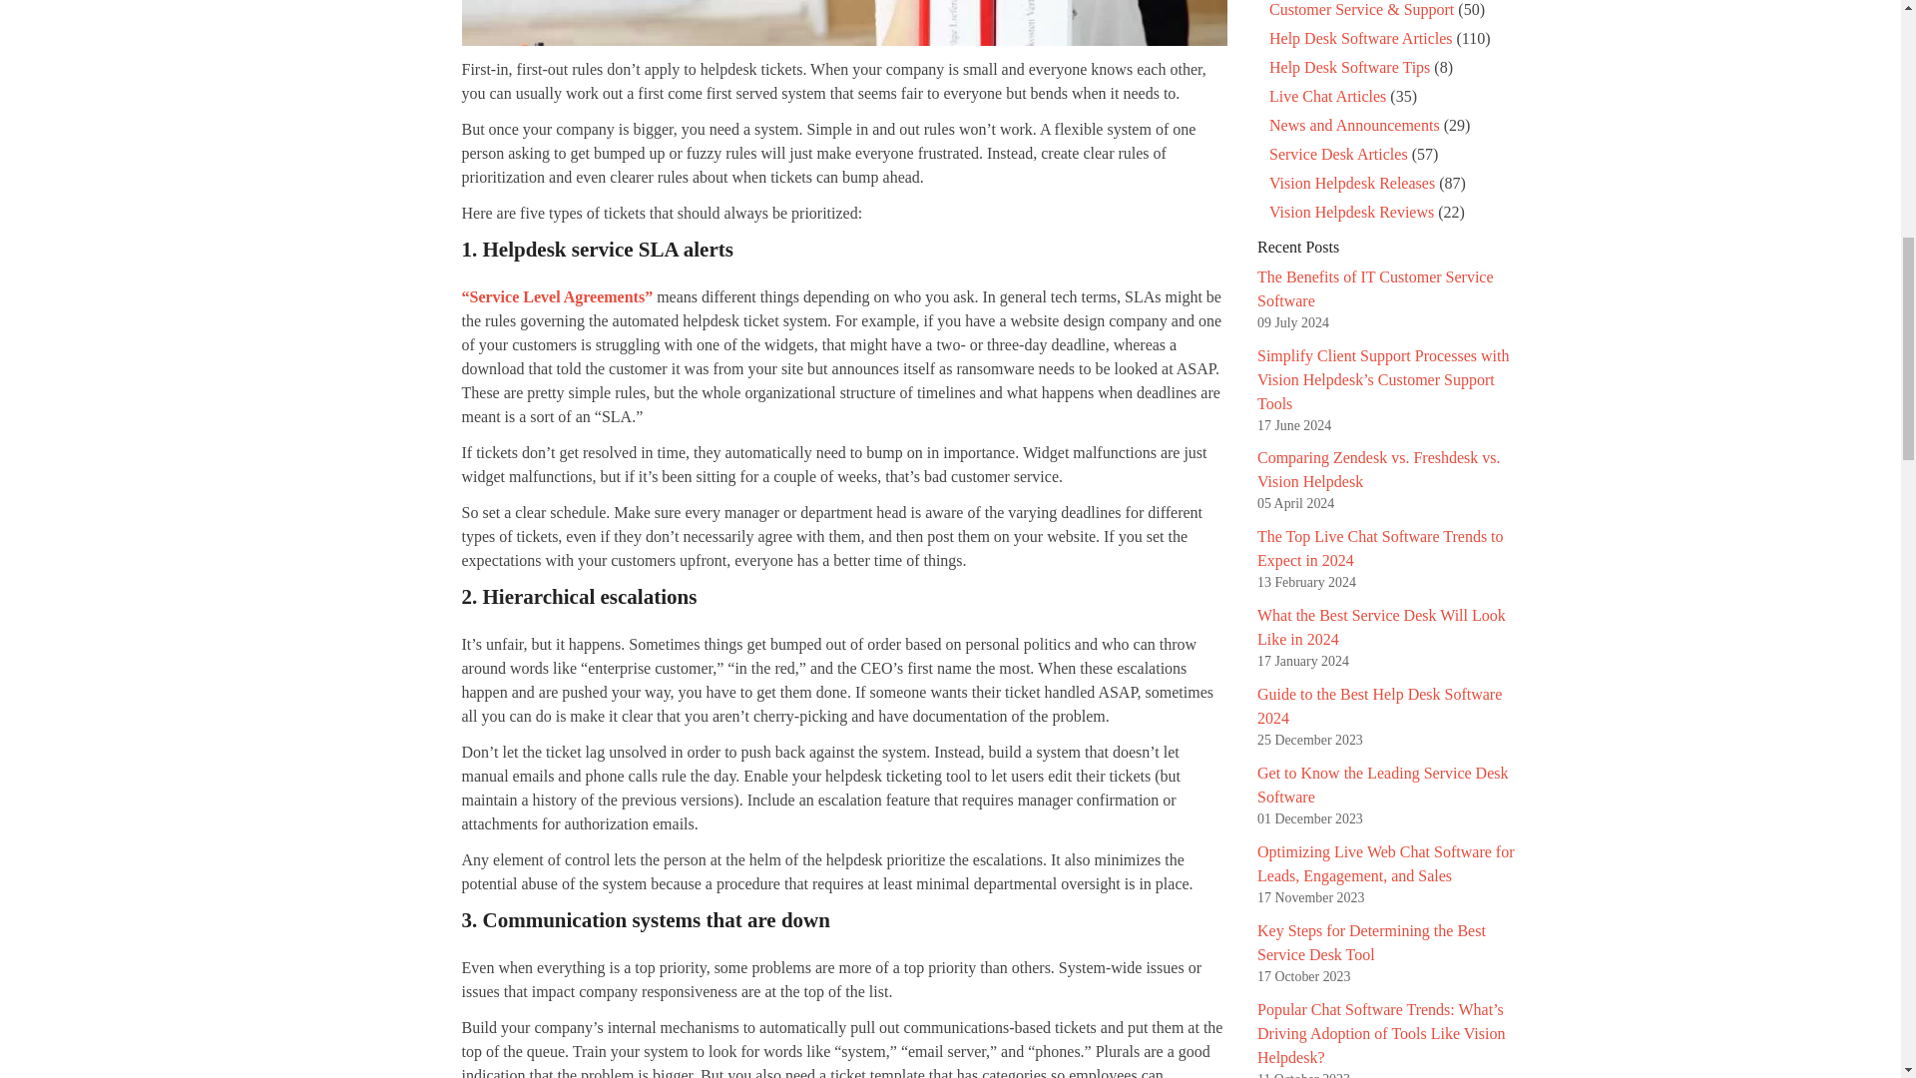  What do you see at coordinates (1378, 469) in the screenshot?
I see `Comparing Zendesk vs. Freshdesk vs. Vision Helpdesk` at bounding box center [1378, 469].